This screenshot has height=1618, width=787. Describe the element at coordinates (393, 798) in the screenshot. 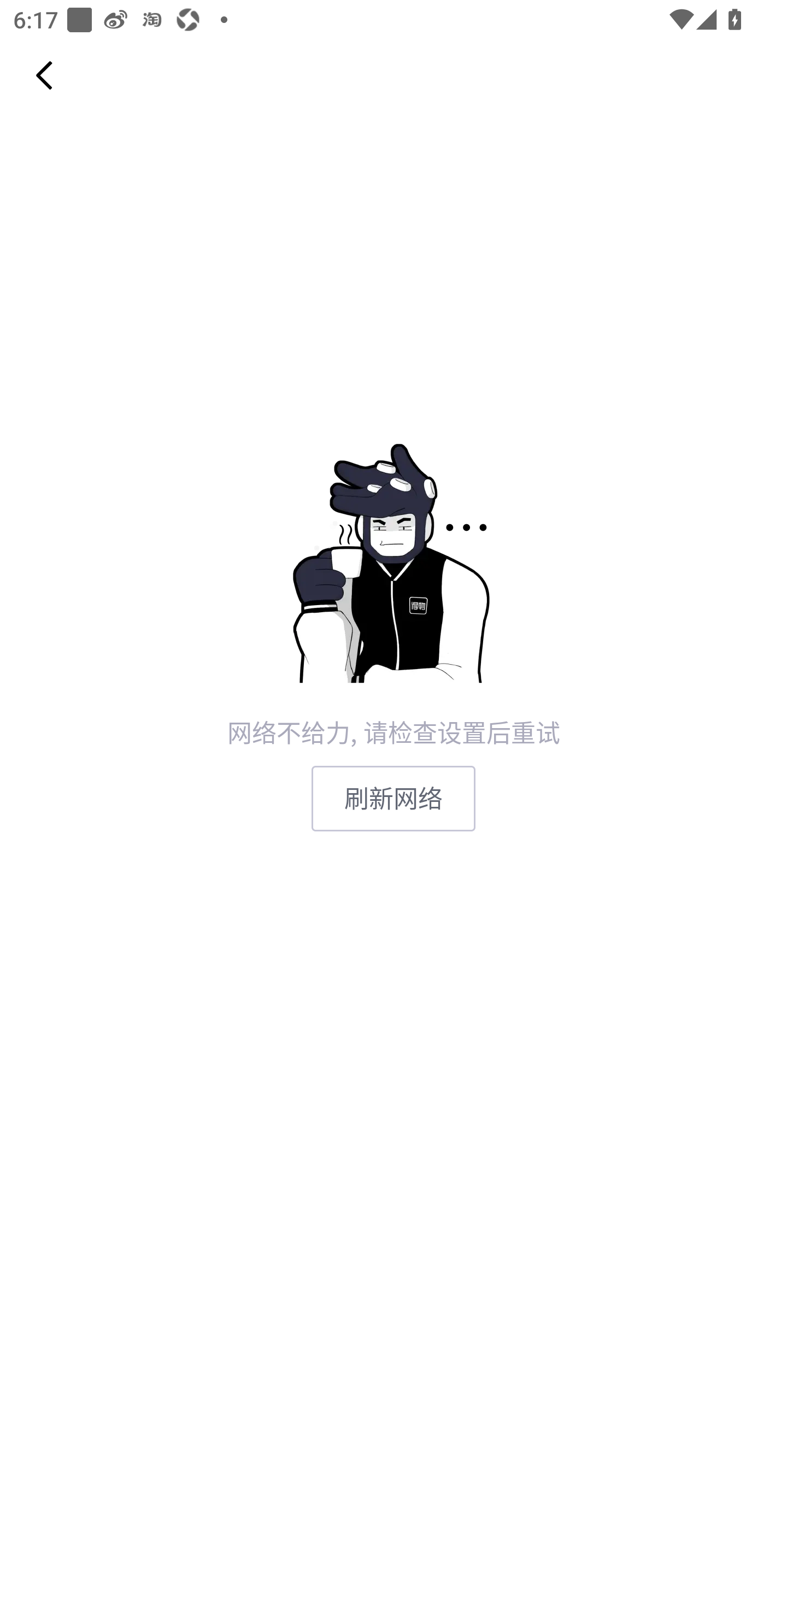

I see `刷新网络` at that location.